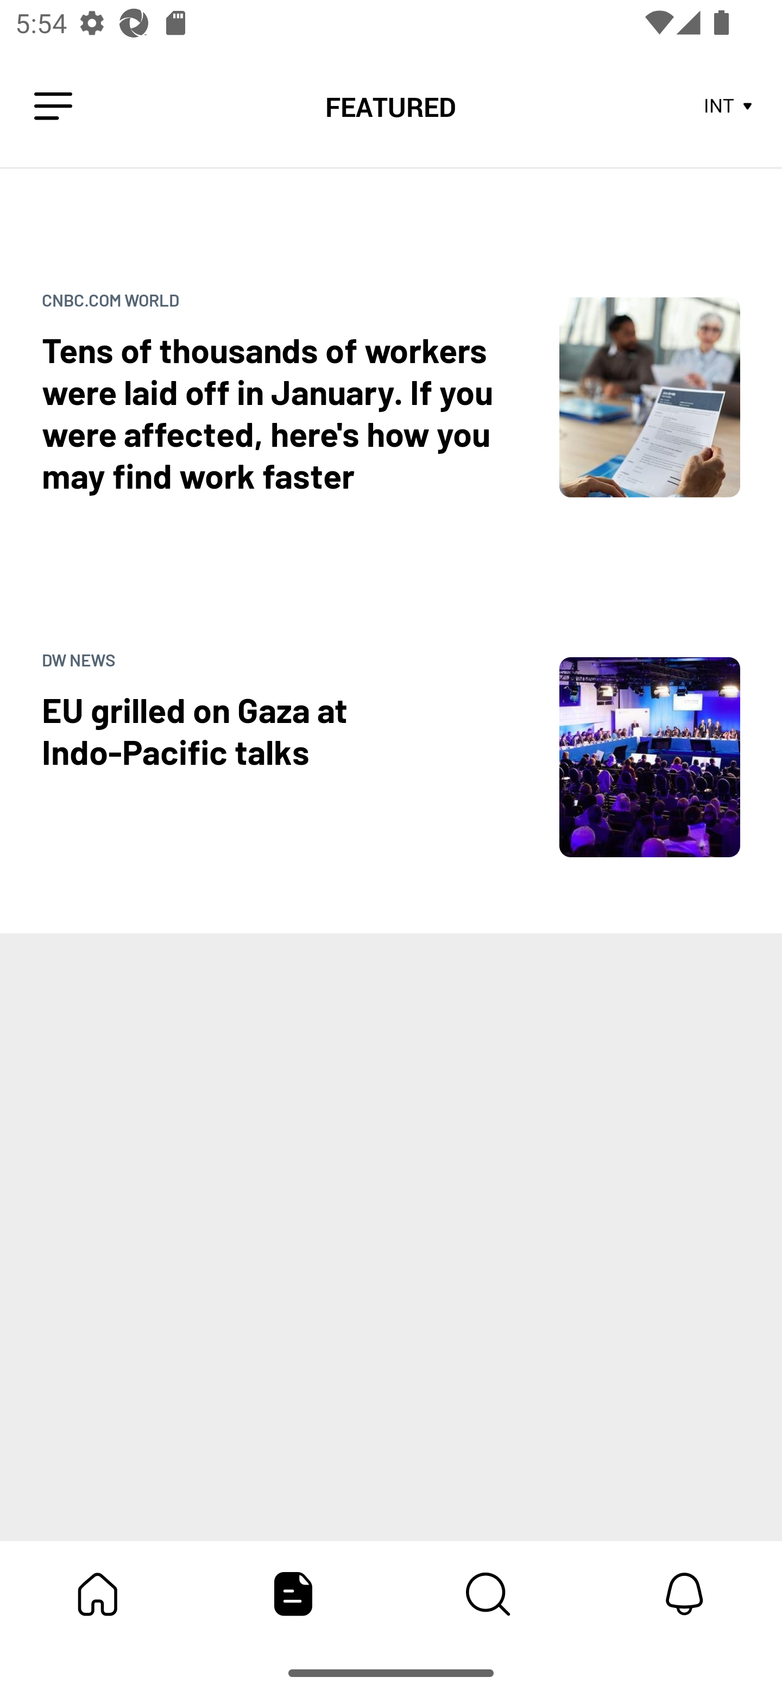 The image size is (782, 1696). Describe the element at coordinates (489, 1594) in the screenshot. I see `Content Store` at that location.